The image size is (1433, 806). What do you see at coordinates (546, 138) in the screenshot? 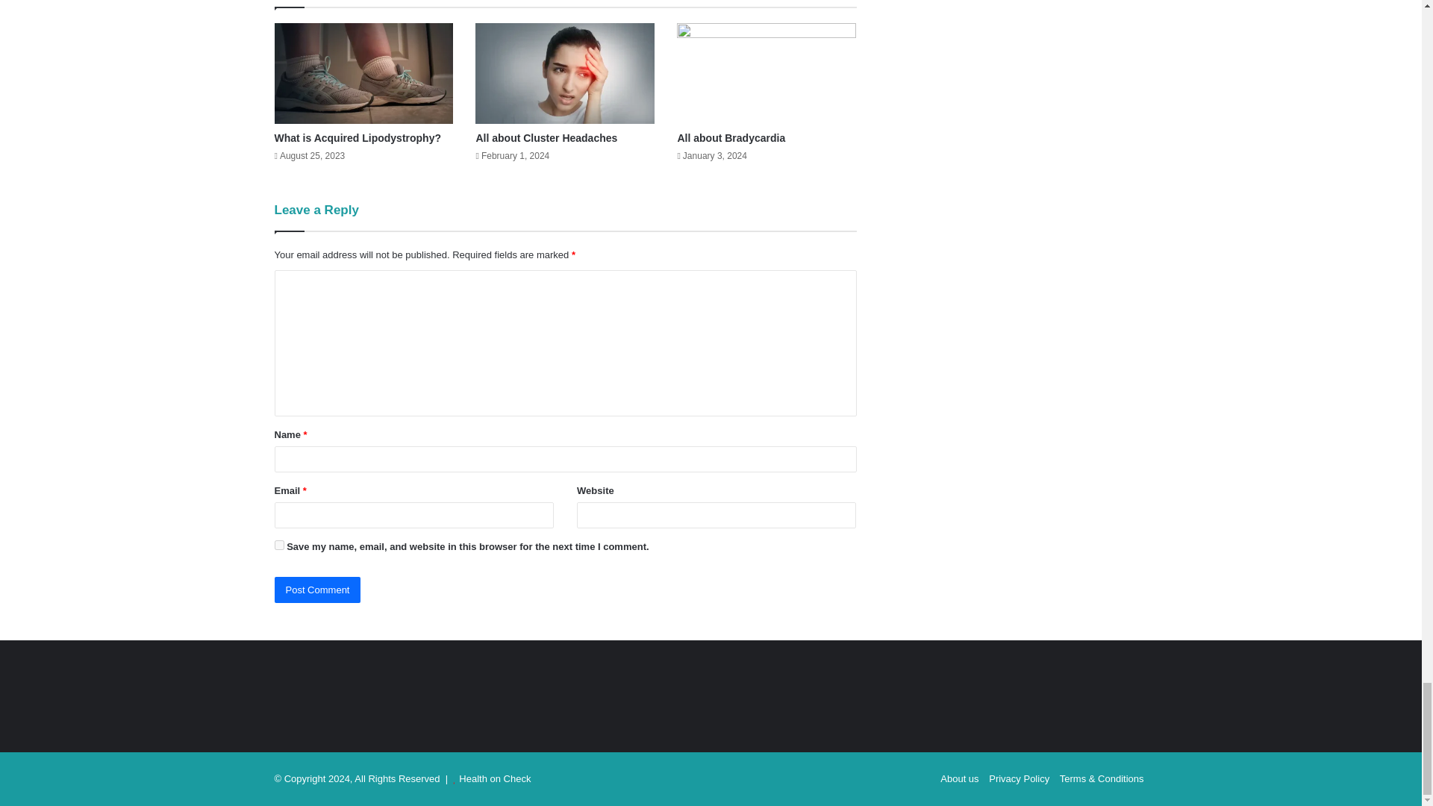
I see `All about Cluster Headaches` at bounding box center [546, 138].